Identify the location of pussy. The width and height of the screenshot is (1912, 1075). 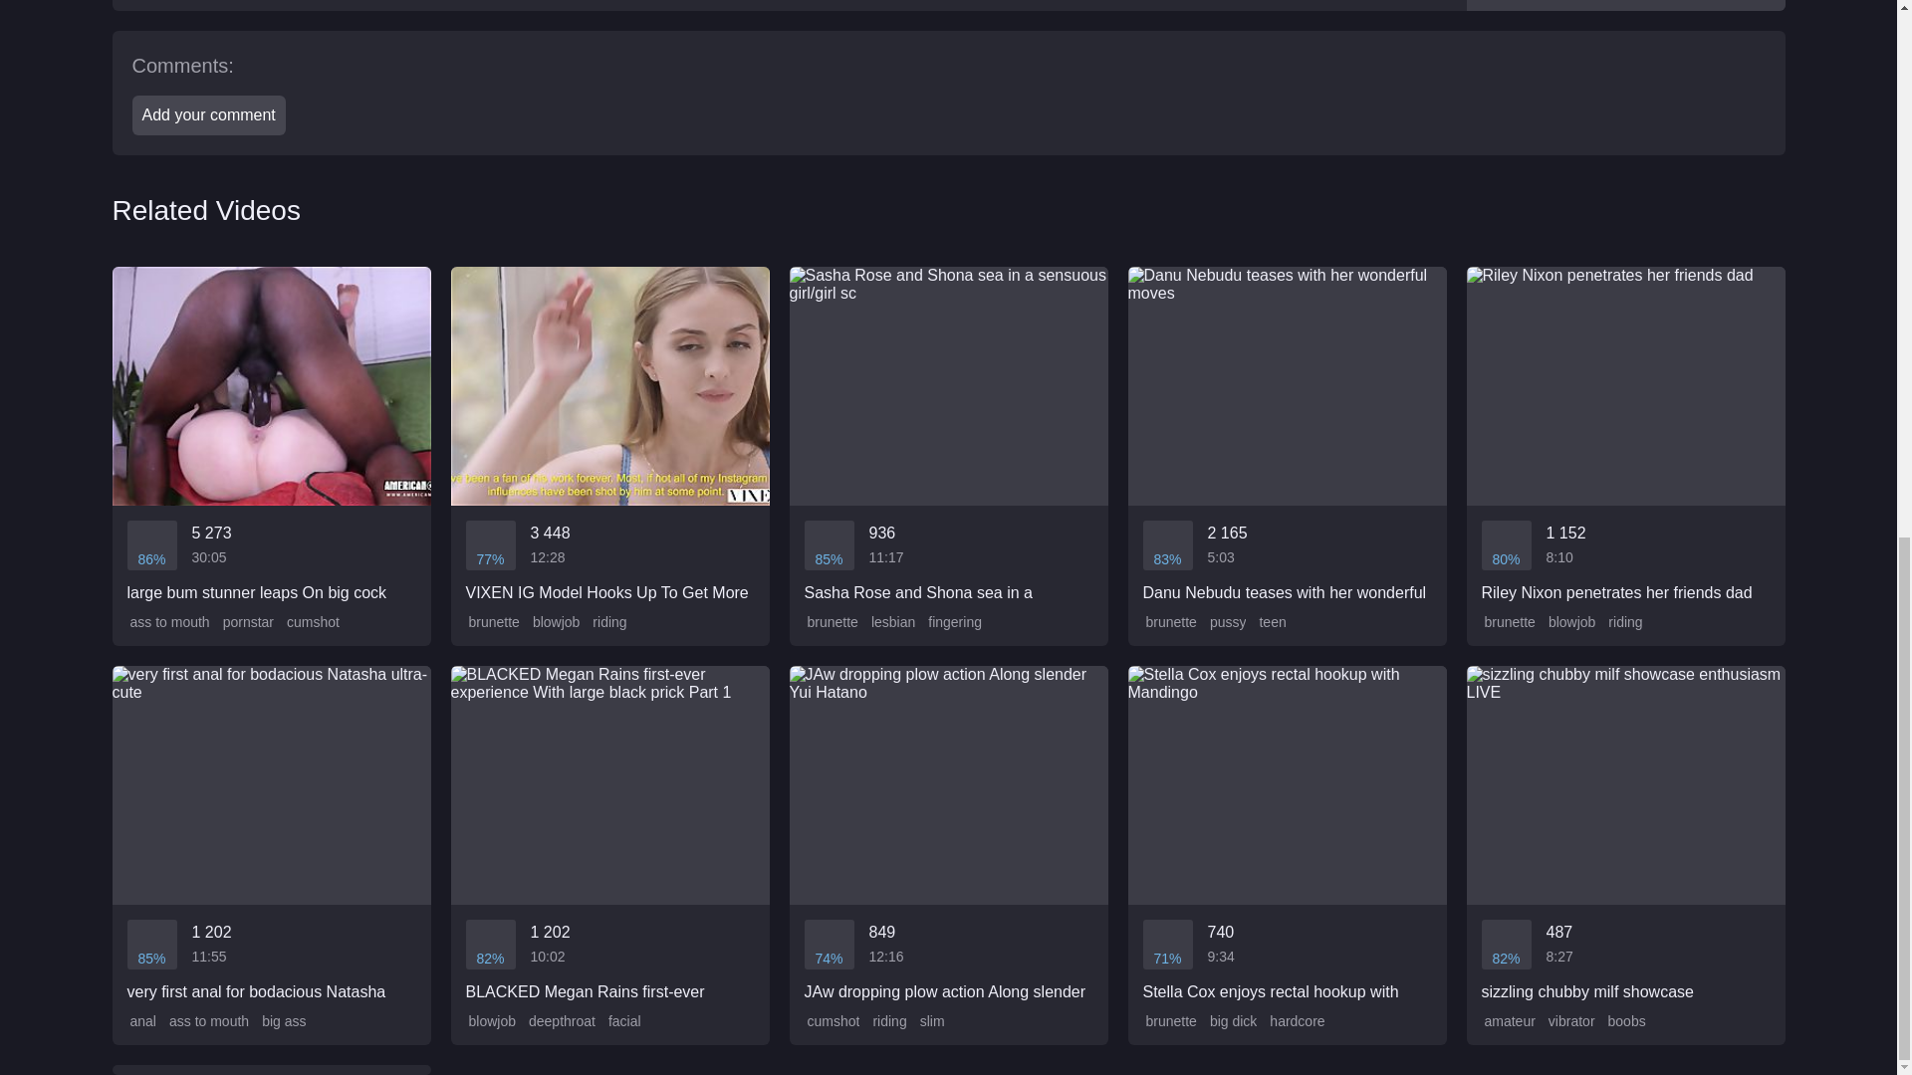
(1226, 622).